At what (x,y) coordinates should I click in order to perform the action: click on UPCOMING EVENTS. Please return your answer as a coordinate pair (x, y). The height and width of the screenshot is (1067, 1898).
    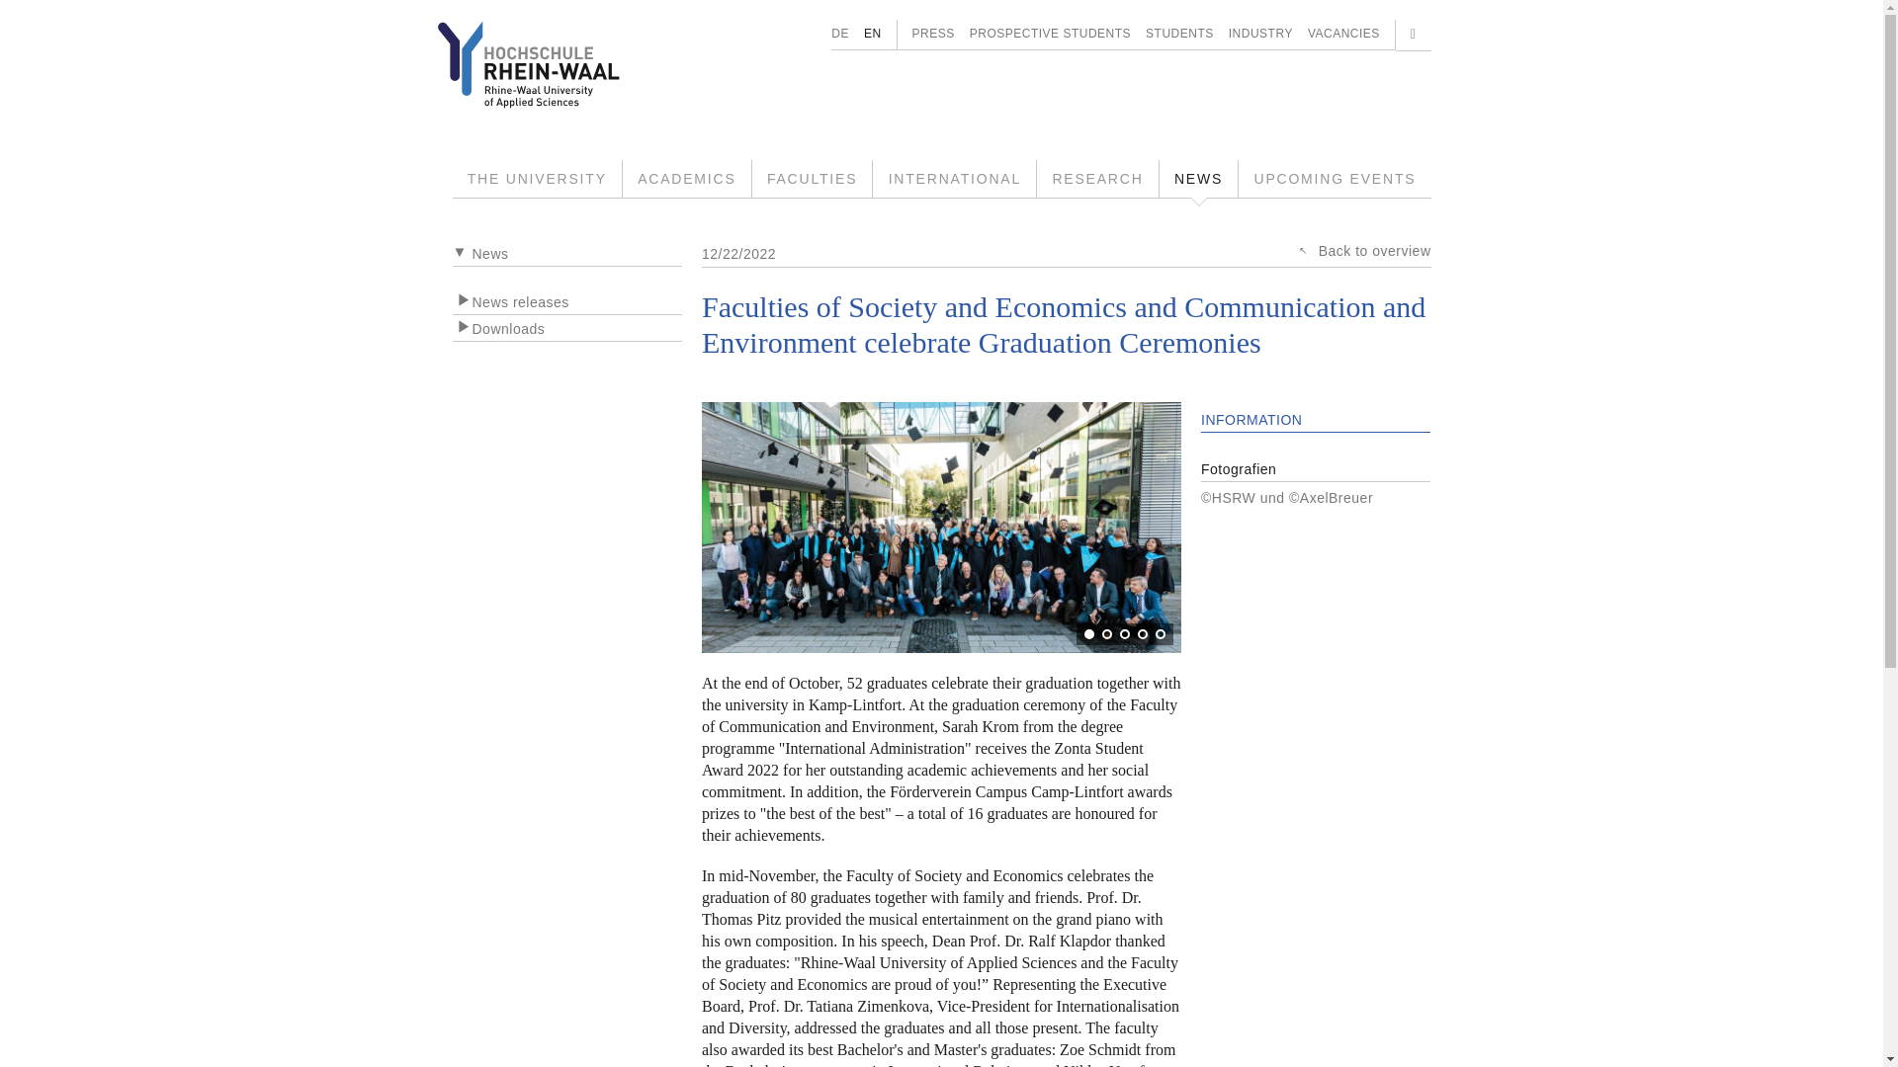
    Looking at the image, I should click on (1335, 178).